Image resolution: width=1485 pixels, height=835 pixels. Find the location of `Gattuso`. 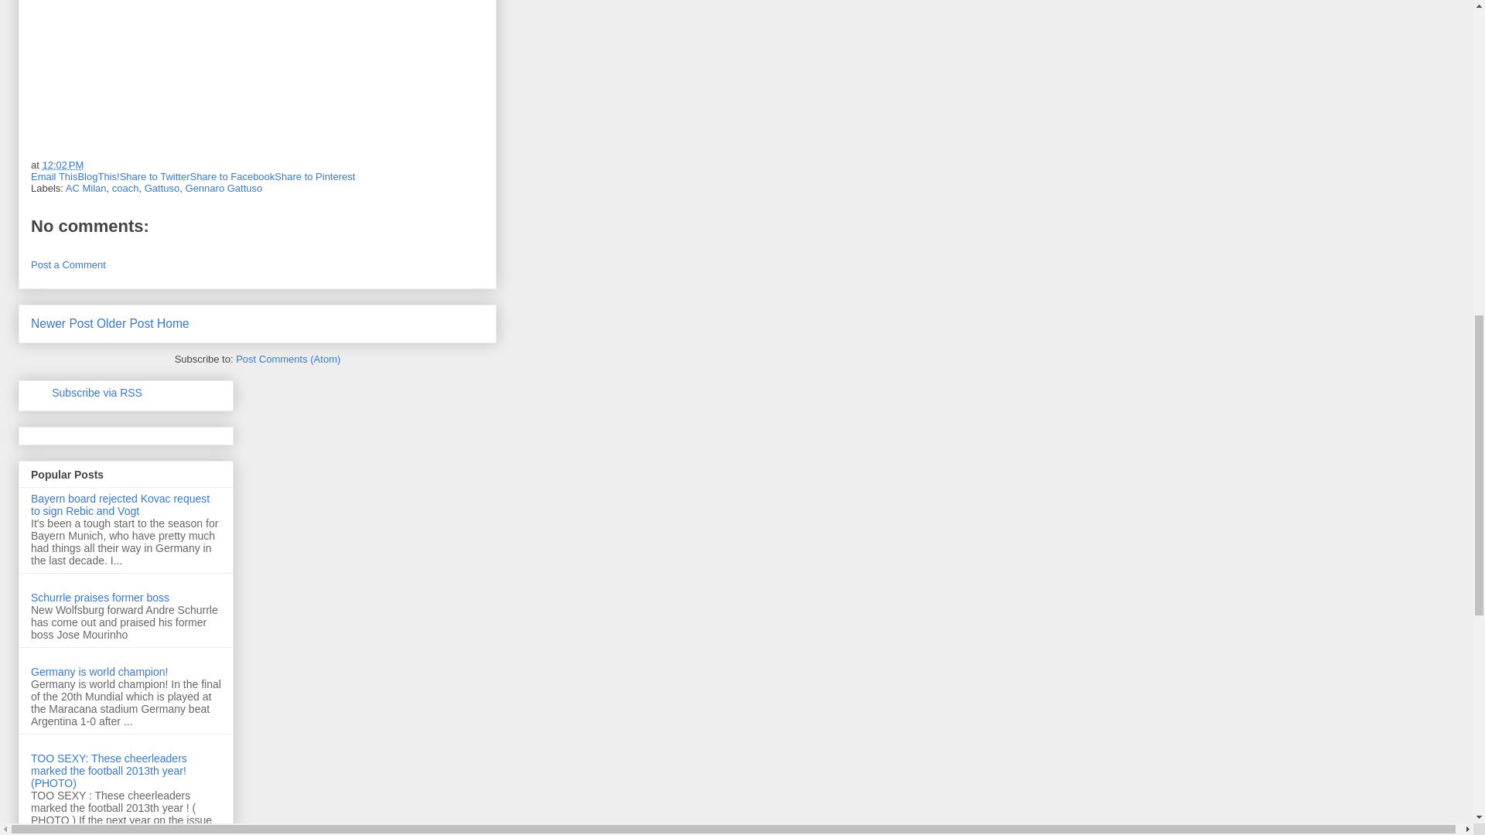

Gattuso is located at coordinates (162, 188).